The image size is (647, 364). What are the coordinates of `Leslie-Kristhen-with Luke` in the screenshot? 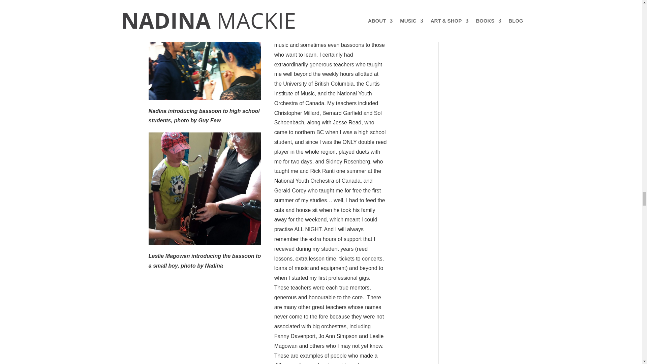 It's located at (205, 189).